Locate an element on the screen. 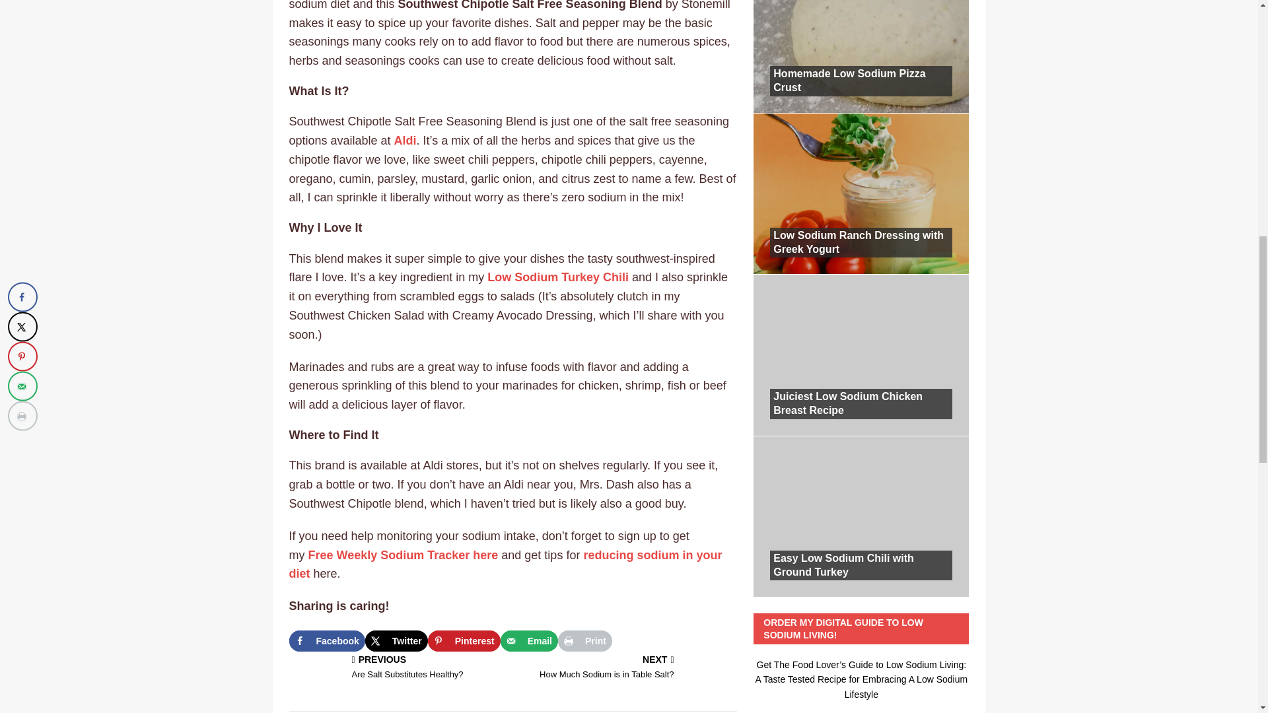  Save to Pinterest is located at coordinates (585, 640).